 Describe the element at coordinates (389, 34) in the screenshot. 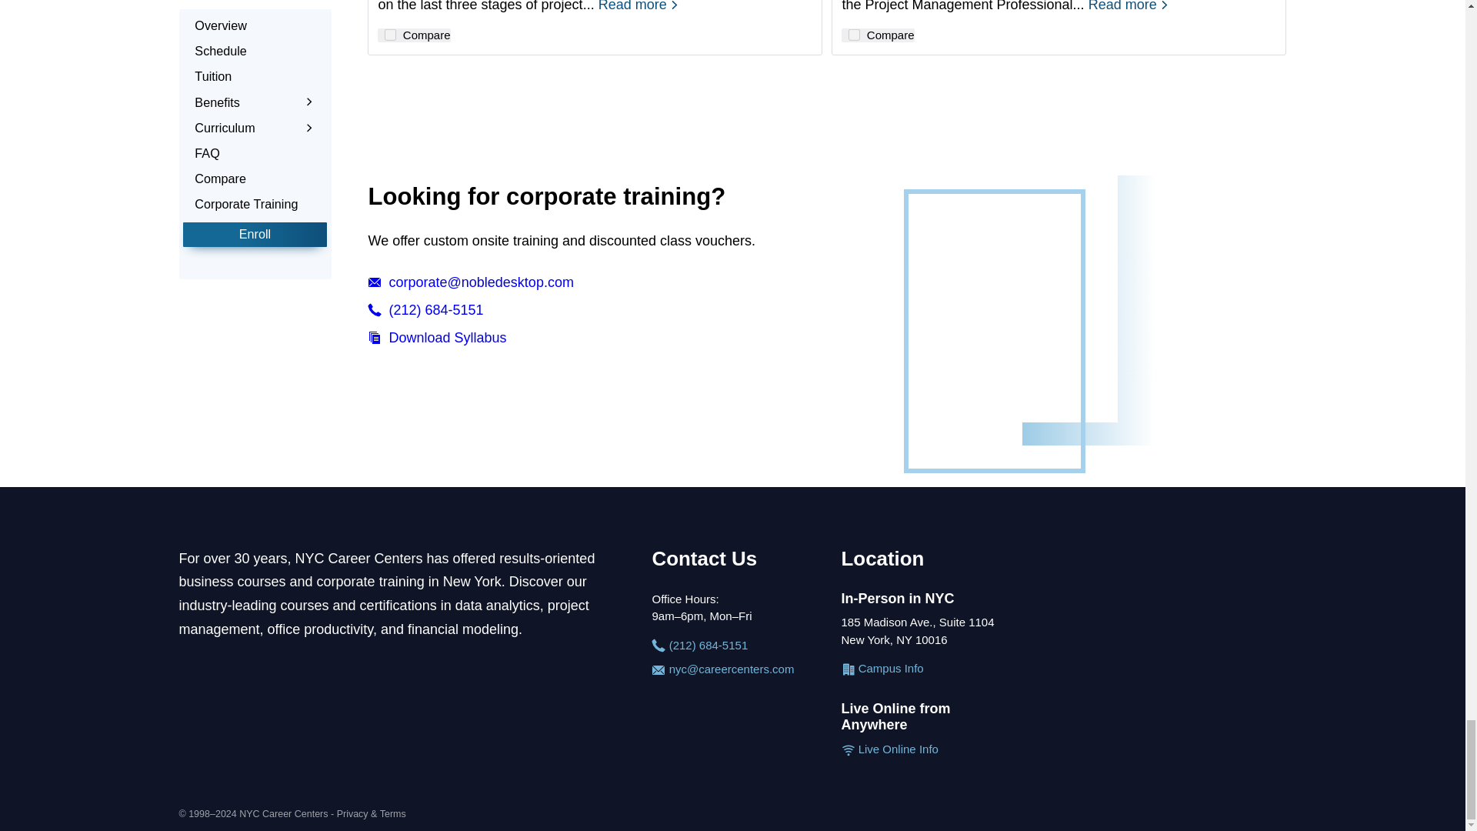

I see `409` at that location.